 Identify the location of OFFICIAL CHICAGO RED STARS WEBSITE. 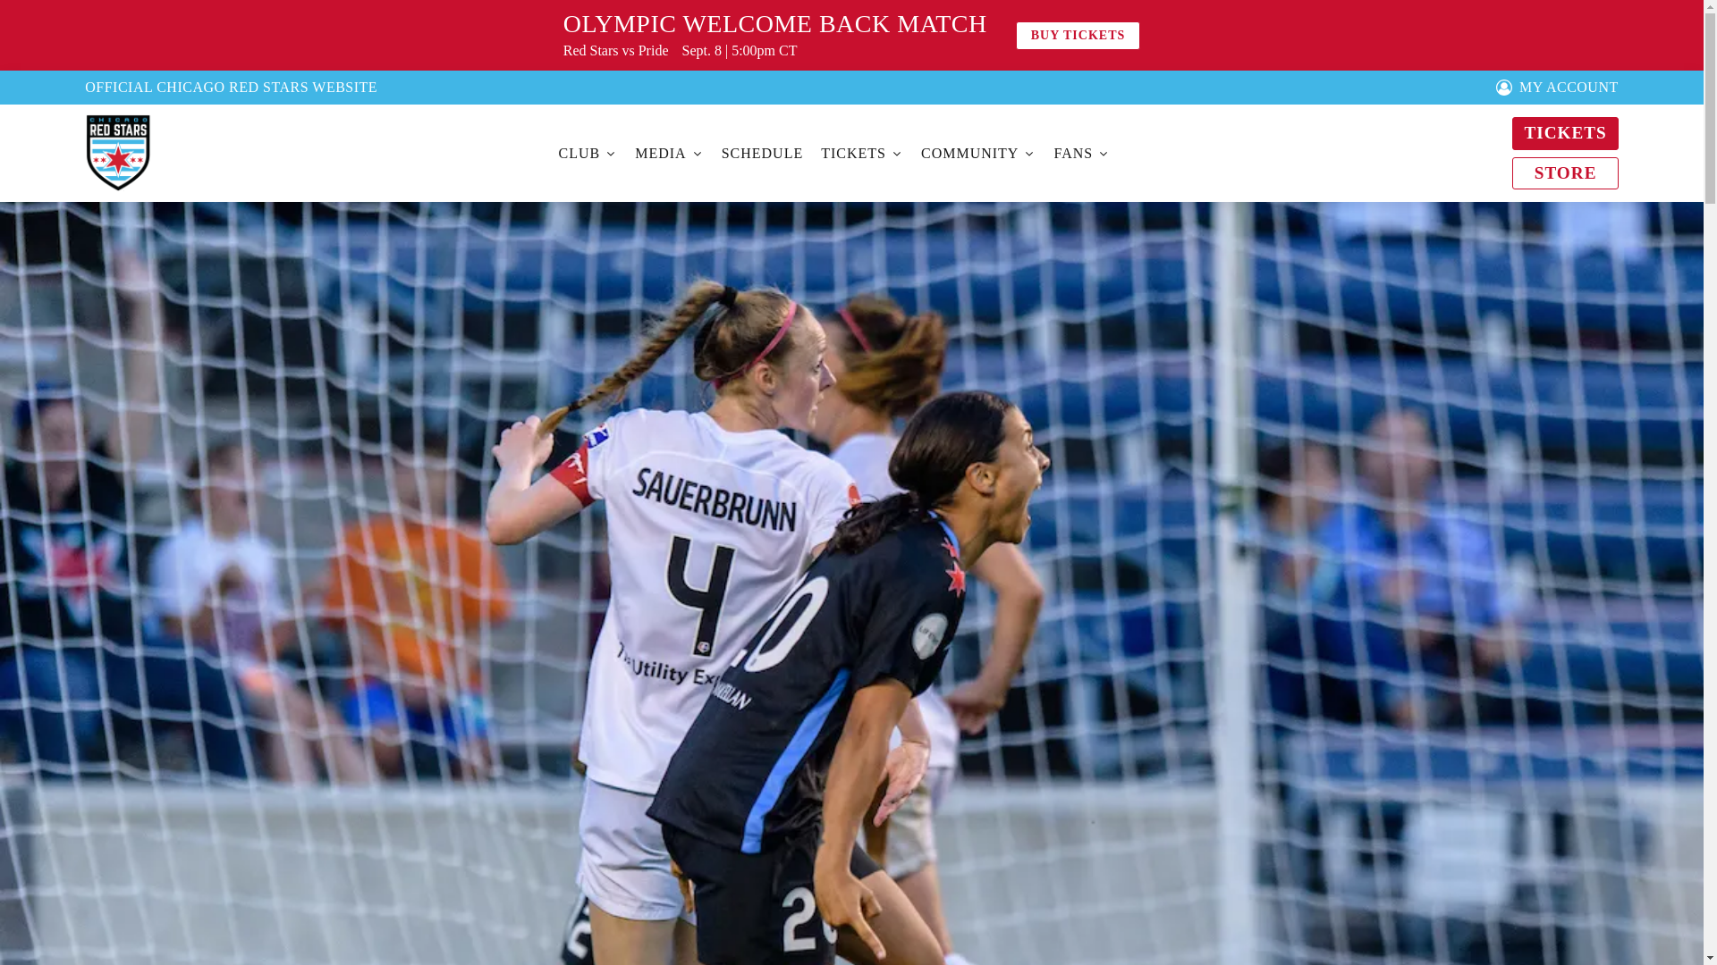
(231, 87).